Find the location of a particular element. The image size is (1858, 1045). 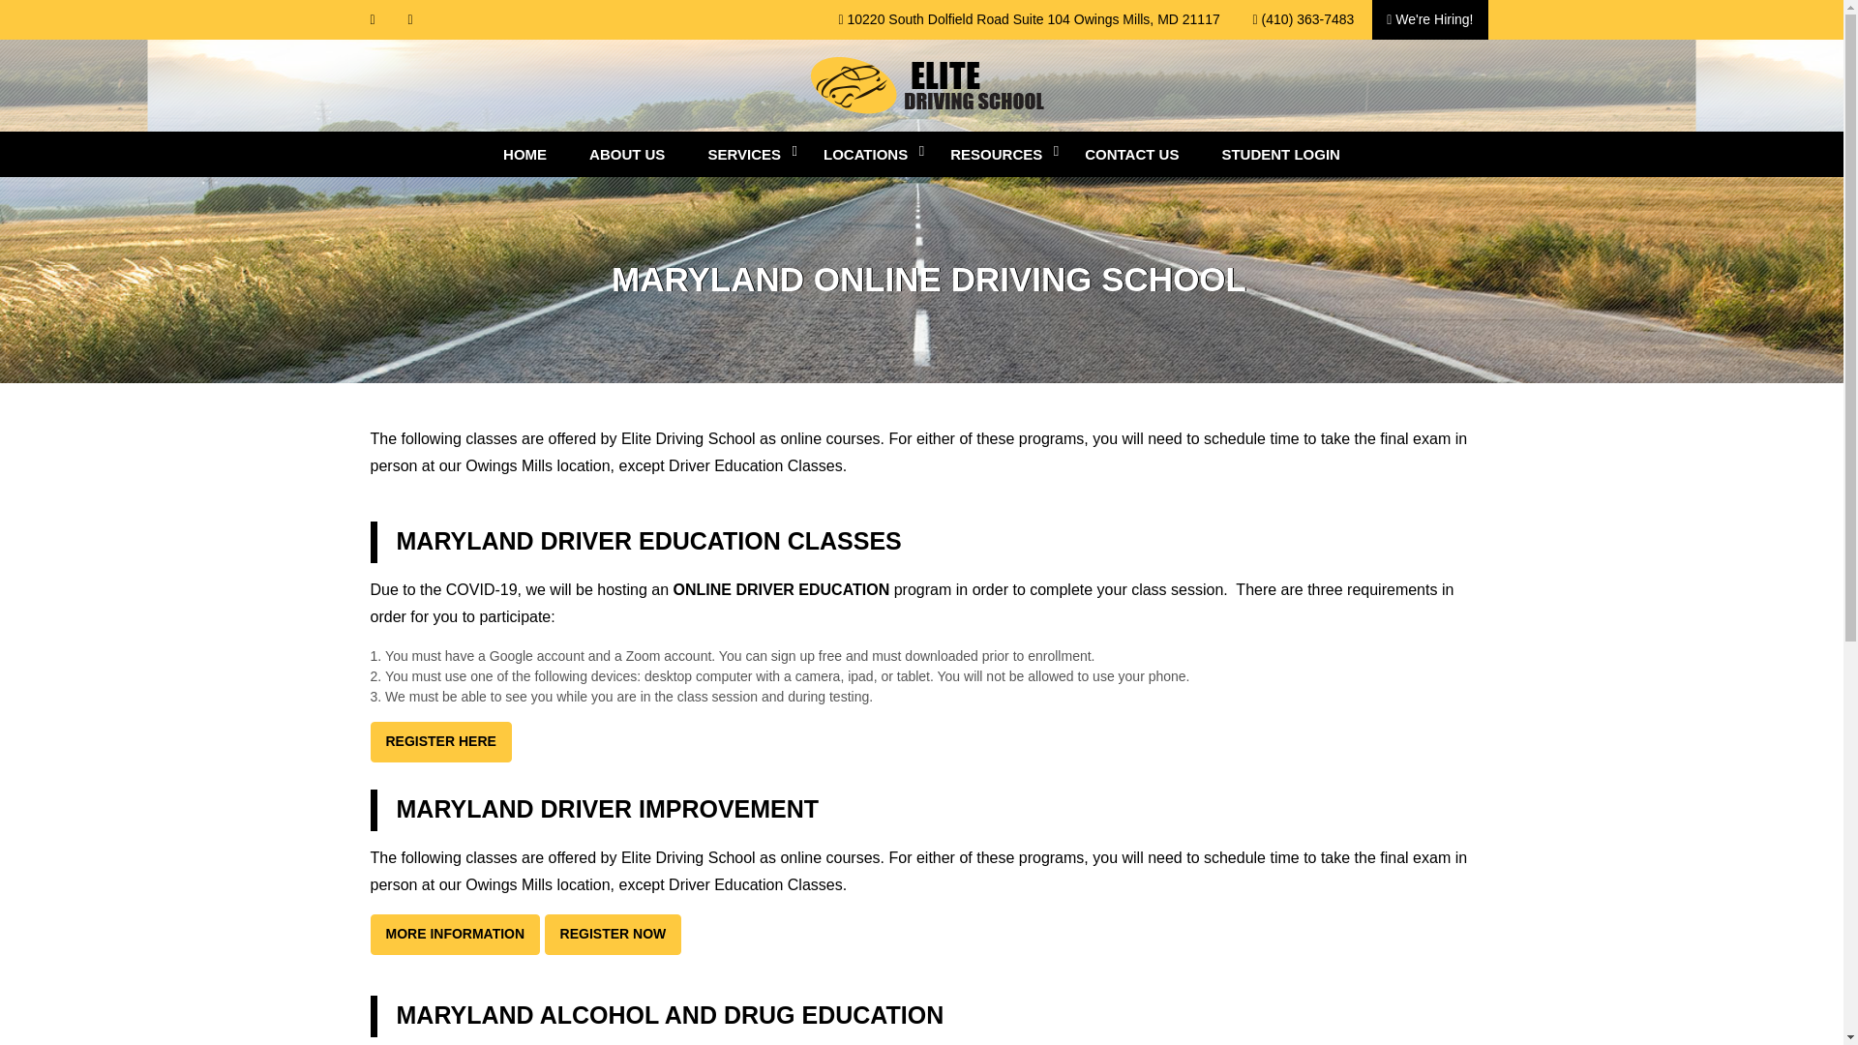

STUDENT LOGIN is located at coordinates (1281, 154).